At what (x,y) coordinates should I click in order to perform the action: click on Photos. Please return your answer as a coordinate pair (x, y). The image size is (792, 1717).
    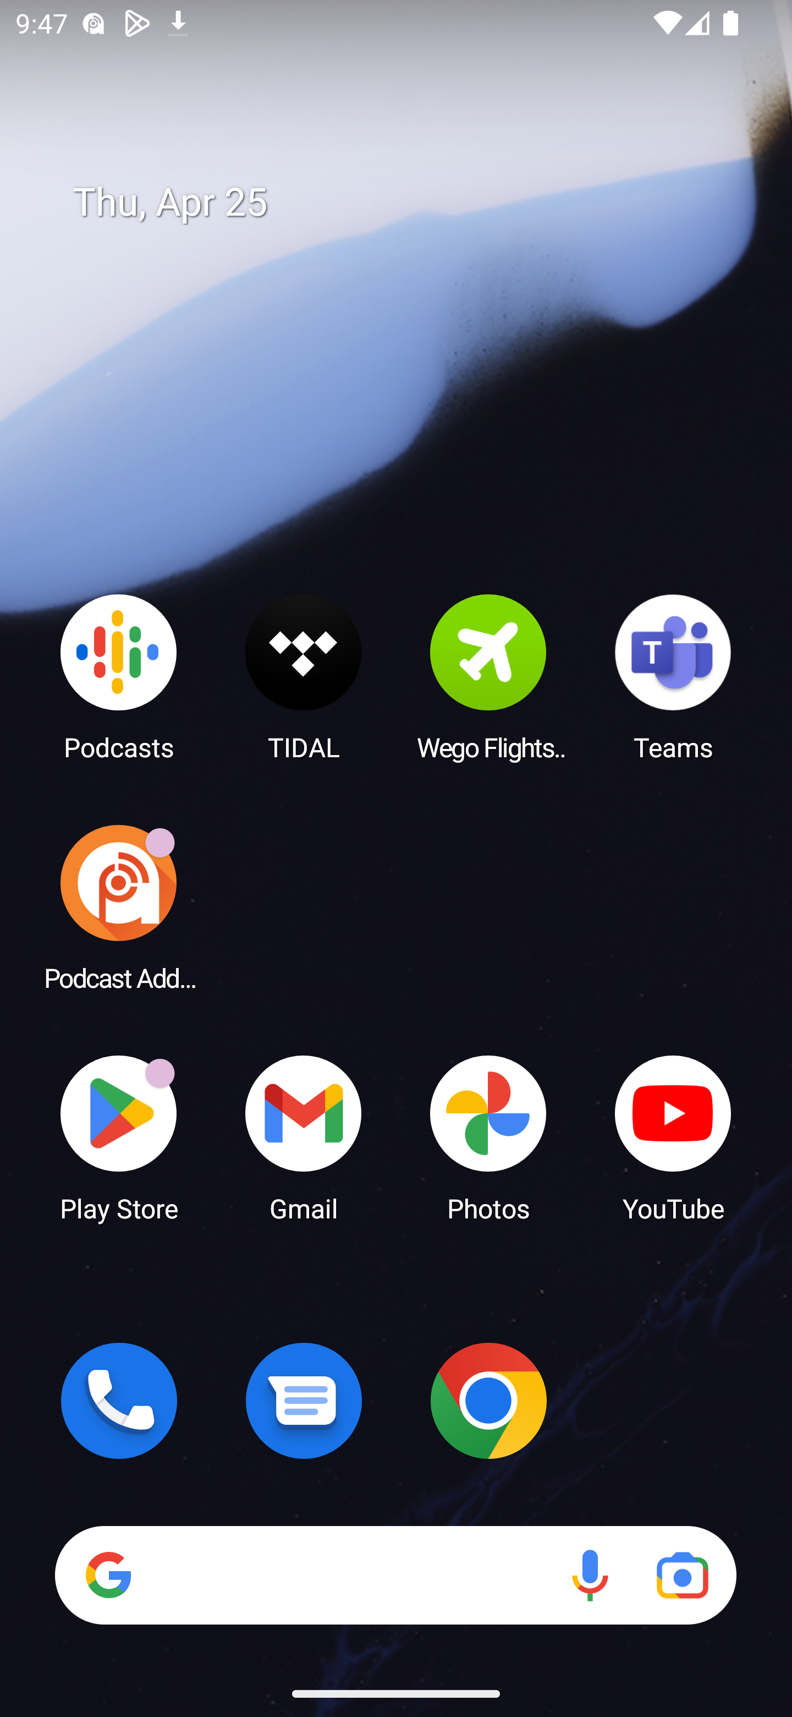
    Looking at the image, I should click on (488, 1137).